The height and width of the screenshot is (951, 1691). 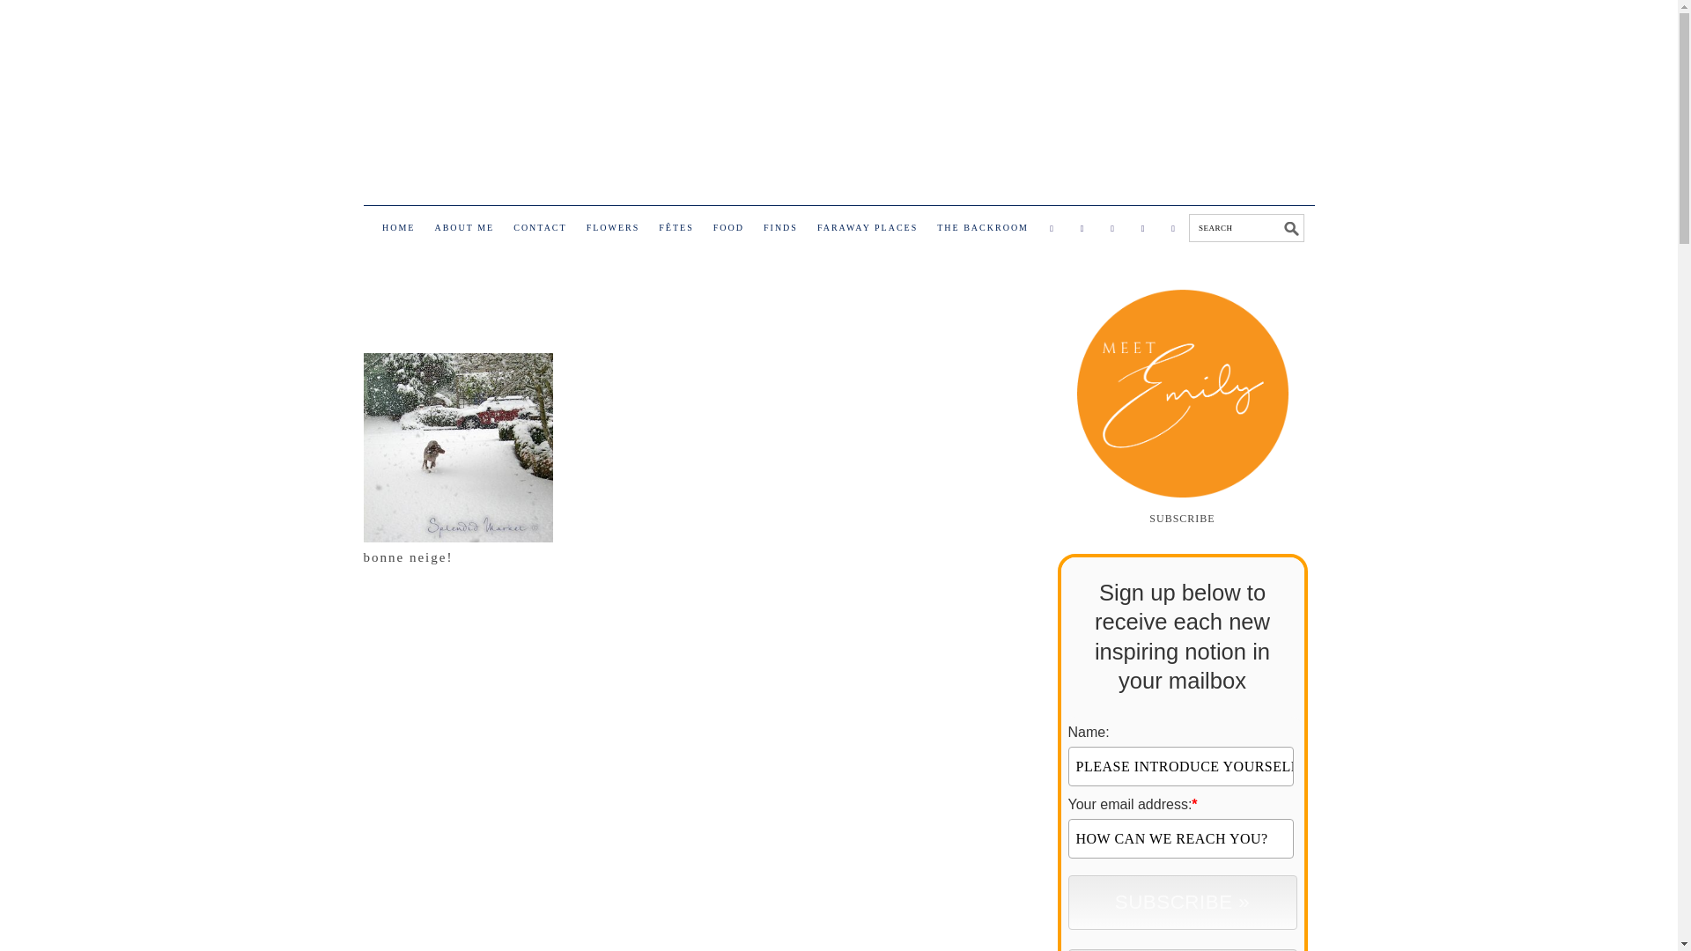 I want to click on CONTACT, so click(x=539, y=231).